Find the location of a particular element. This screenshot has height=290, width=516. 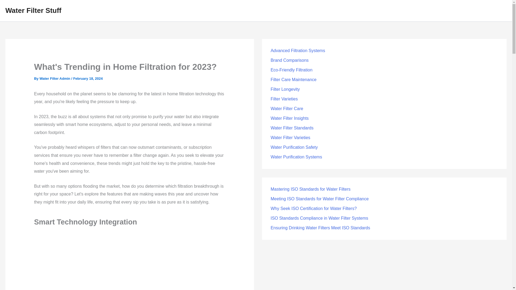

Ensuring Drinking Water Filters Meet ISO Standards is located at coordinates (320, 228).